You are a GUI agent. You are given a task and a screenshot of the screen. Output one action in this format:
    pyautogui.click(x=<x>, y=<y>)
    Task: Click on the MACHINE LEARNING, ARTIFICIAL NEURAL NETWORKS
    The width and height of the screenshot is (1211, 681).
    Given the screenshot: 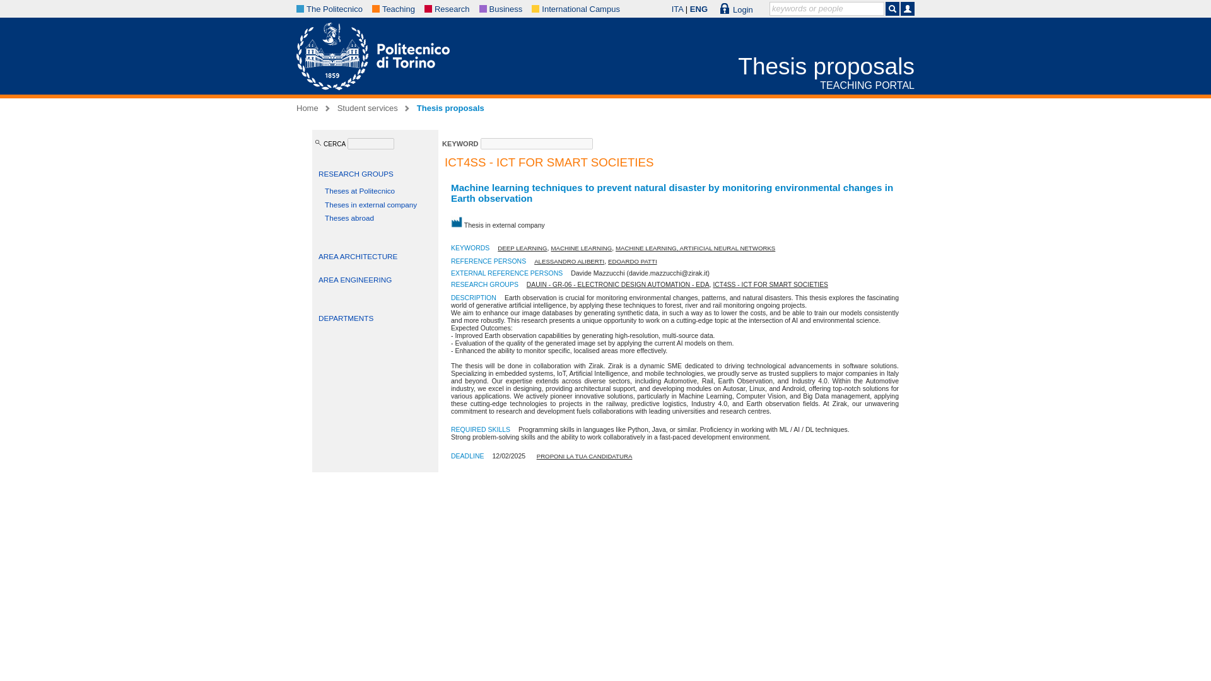 What is the action you would take?
    pyautogui.click(x=695, y=247)
    